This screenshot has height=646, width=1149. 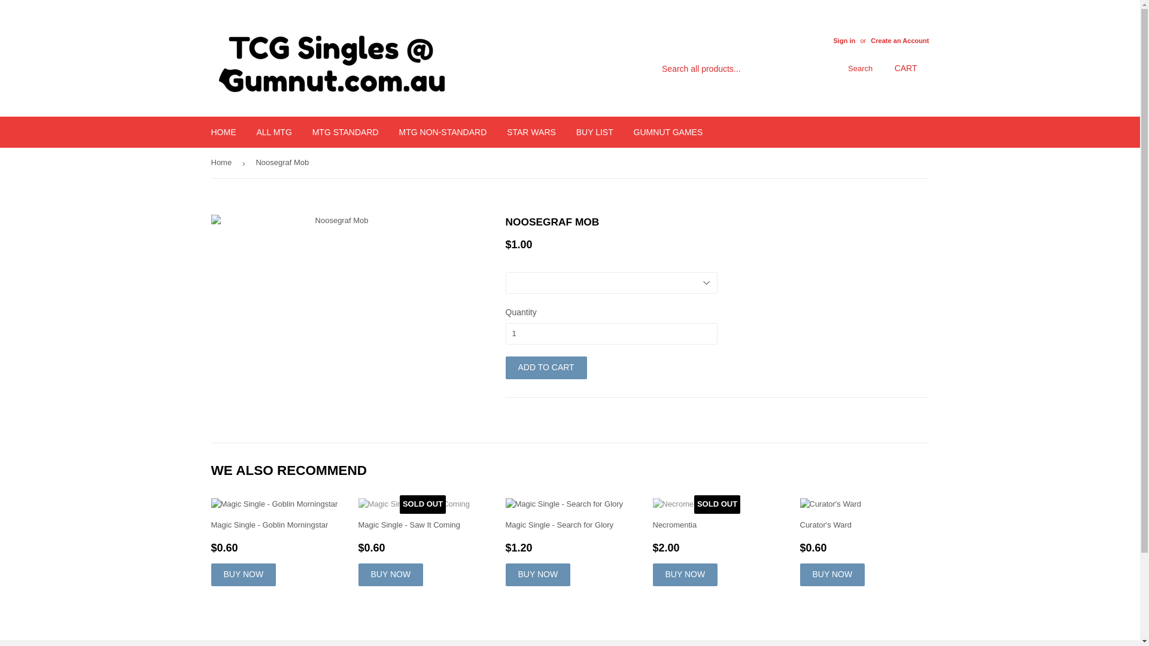 I want to click on ADD TO CART, so click(x=546, y=368).